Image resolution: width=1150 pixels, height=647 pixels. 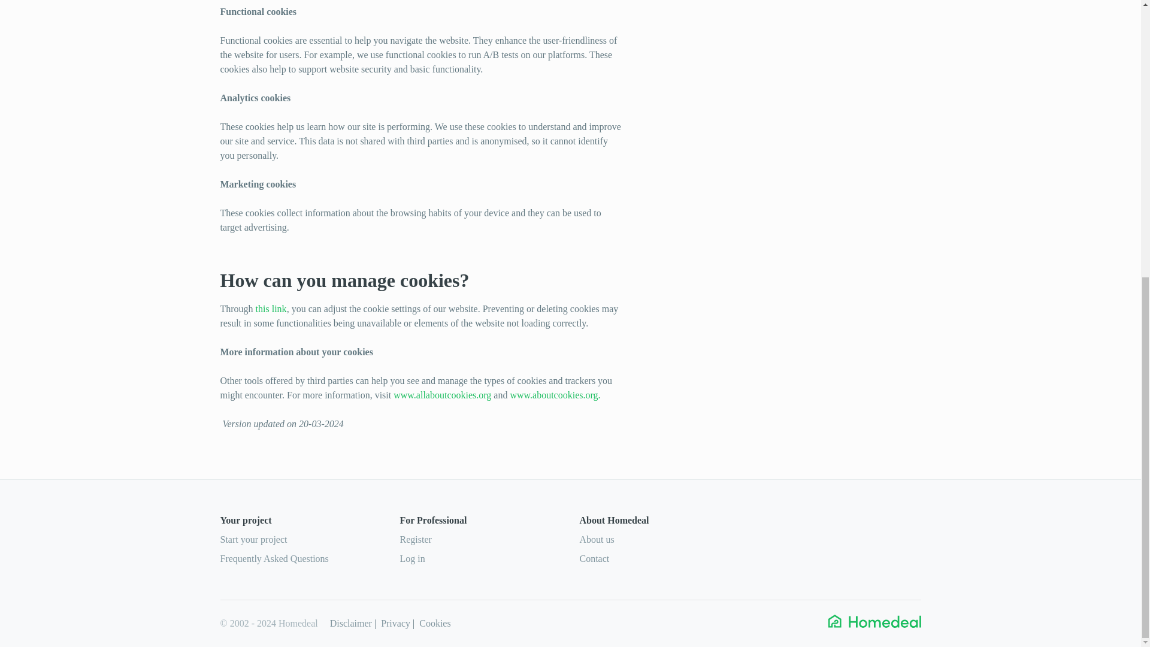 What do you see at coordinates (413, 558) in the screenshot?
I see `Log in` at bounding box center [413, 558].